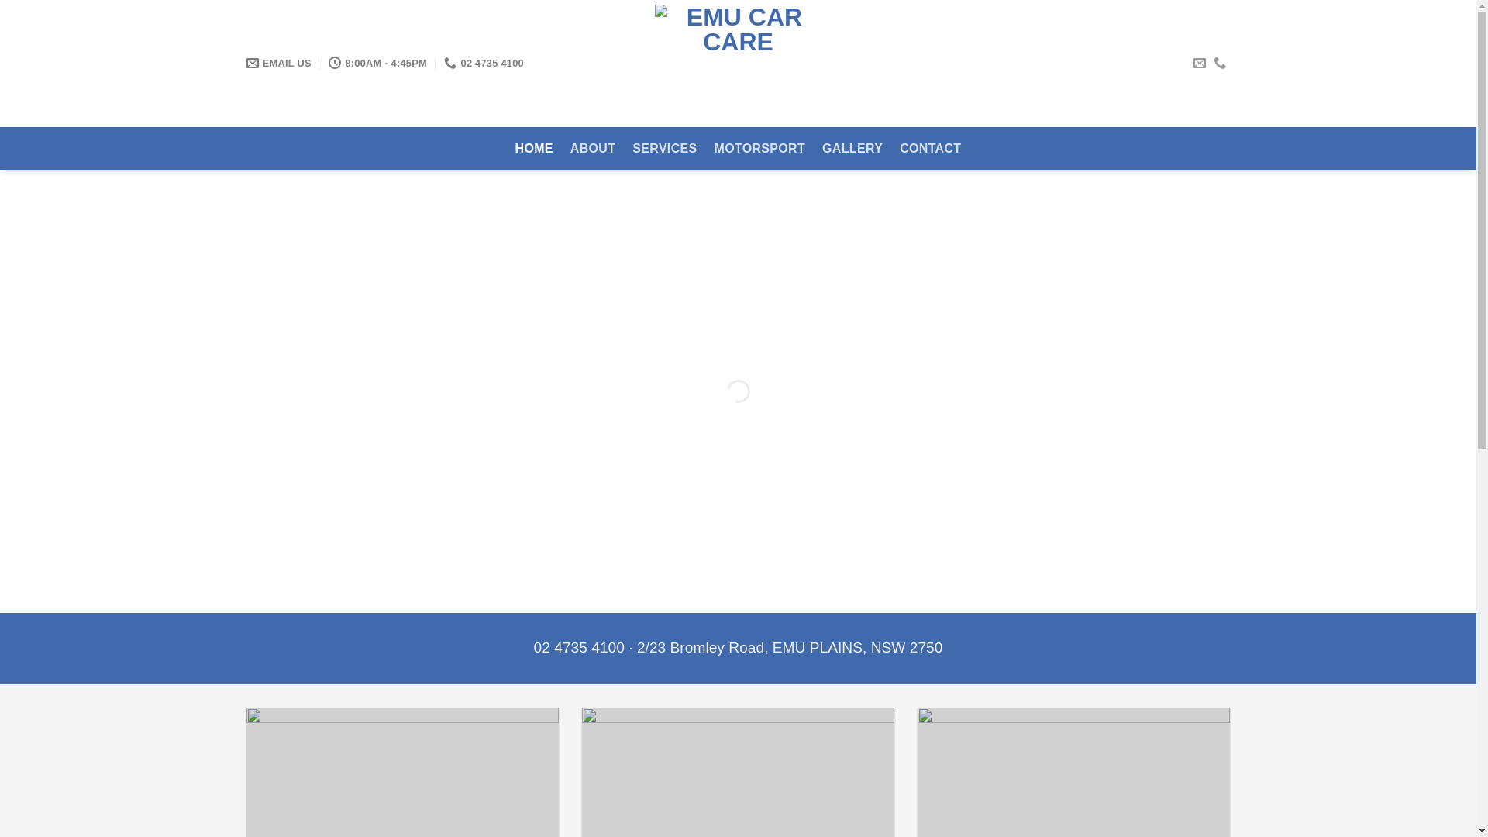  Describe the element at coordinates (739, 64) in the screenshot. I see `Emu Car Care` at that location.